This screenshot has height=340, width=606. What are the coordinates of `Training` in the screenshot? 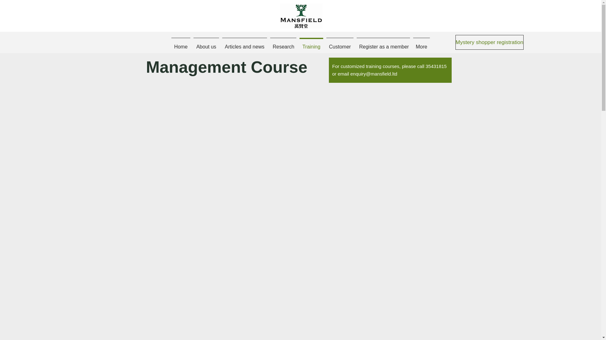 It's located at (311, 44).